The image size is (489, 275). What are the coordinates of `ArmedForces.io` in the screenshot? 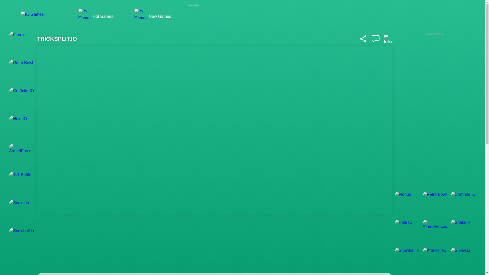 It's located at (437, 232).